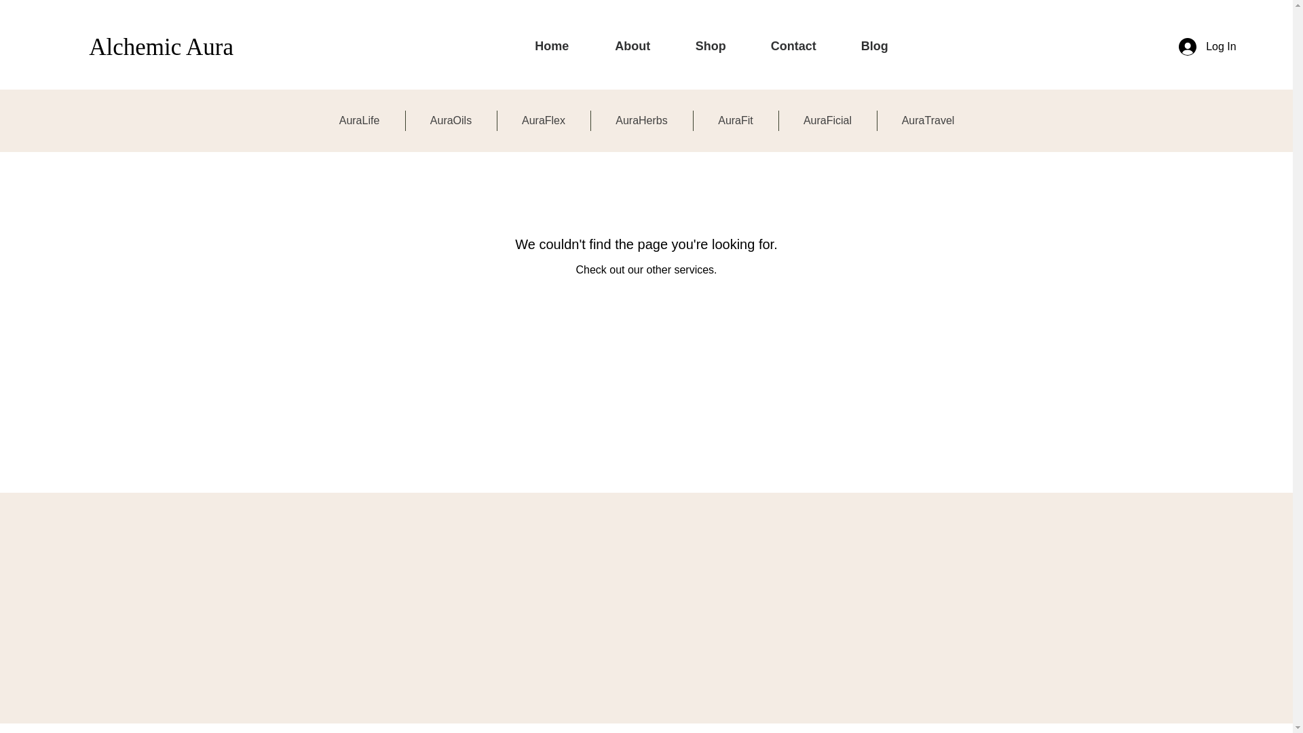  I want to click on Shop, so click(711, 46).